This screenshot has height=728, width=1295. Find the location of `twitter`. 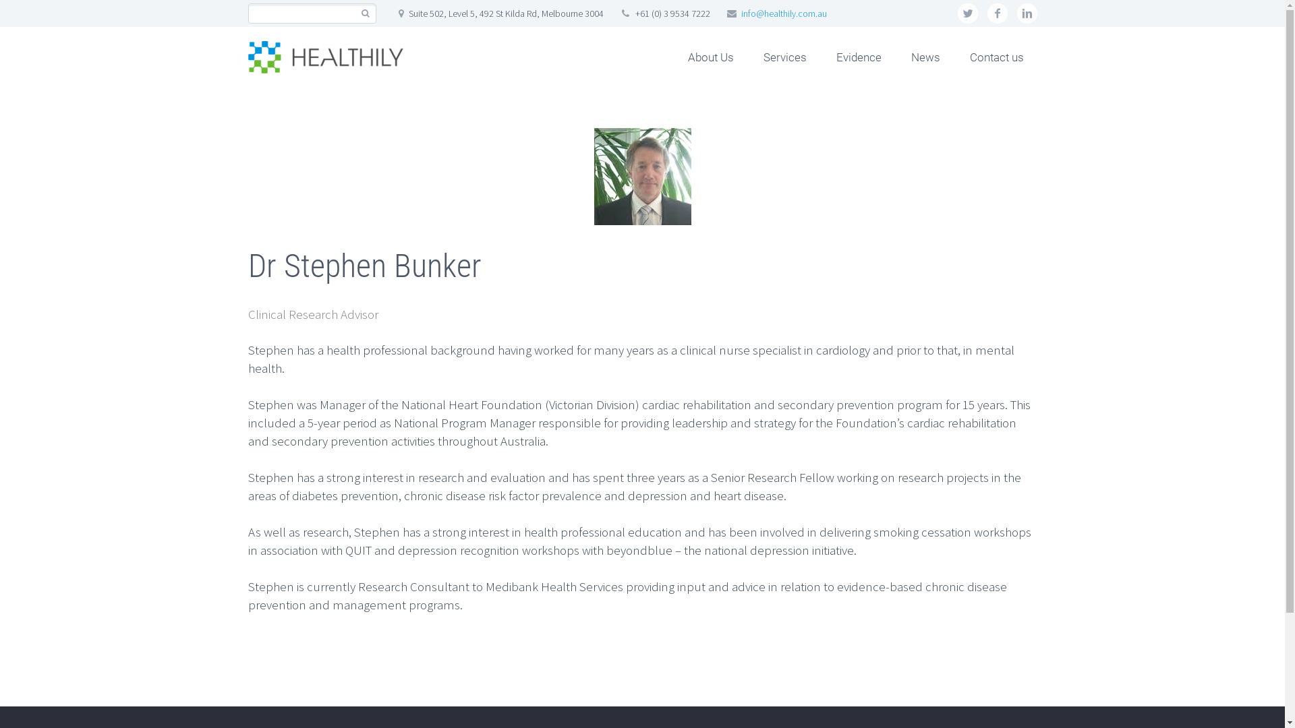

twitter is located at coordinates (968, 13).